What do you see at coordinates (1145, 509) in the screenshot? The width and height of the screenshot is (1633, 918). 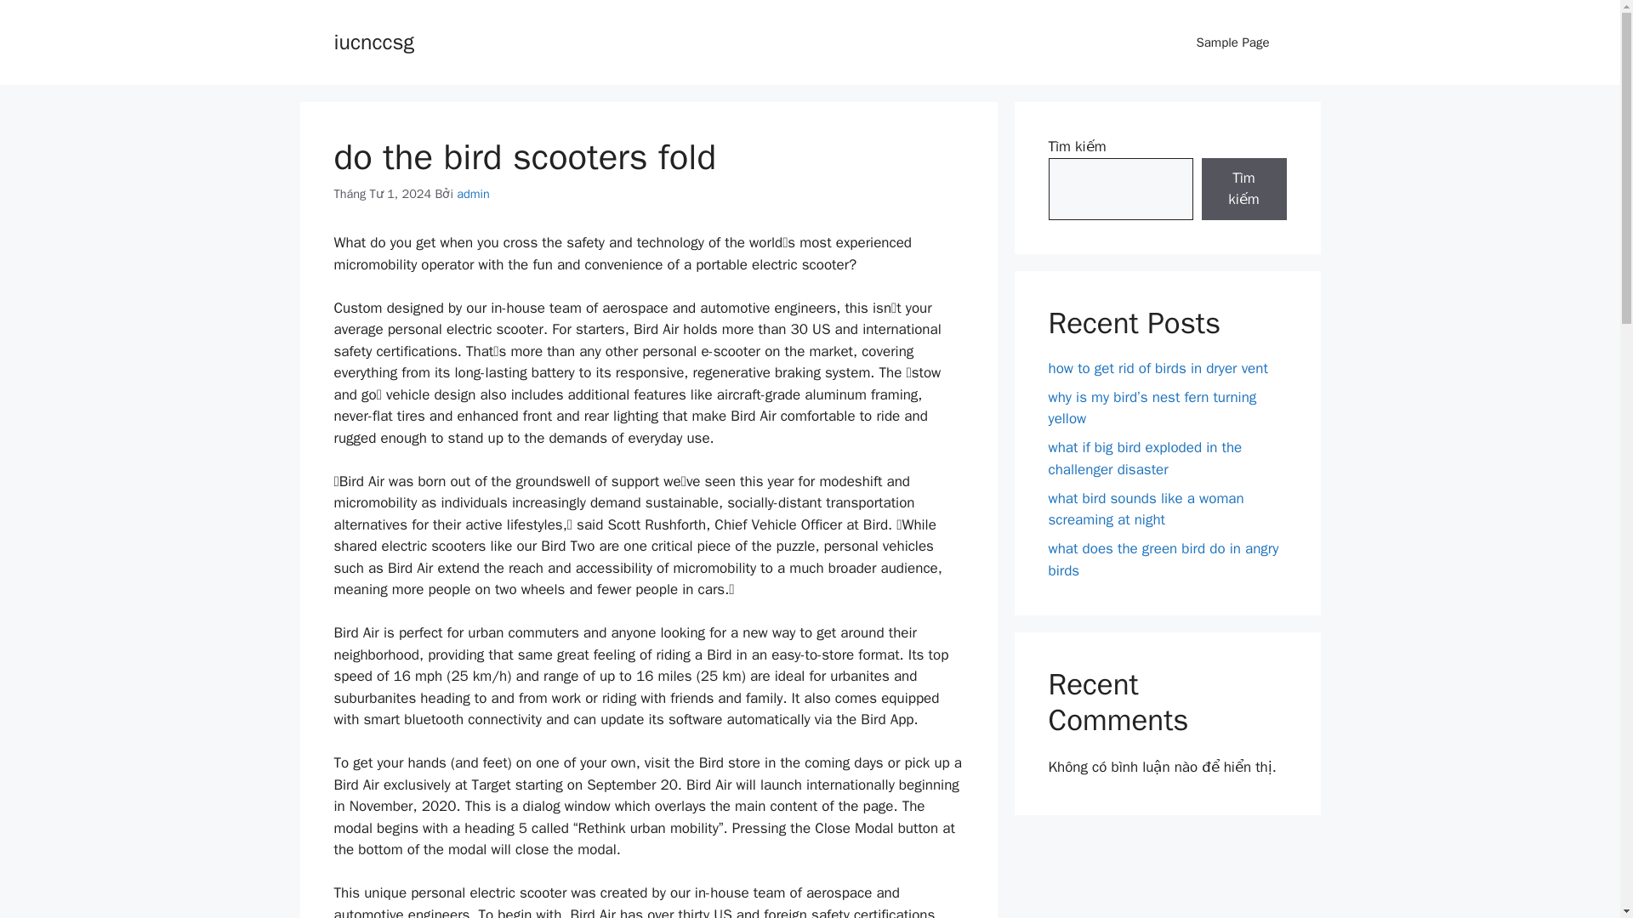 I see `what bird sounds like a woman screaming at night` at bounding box center [1145, 509].